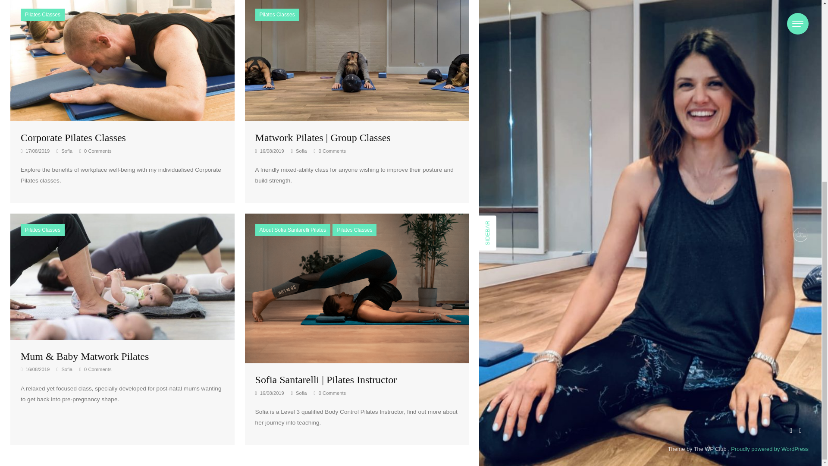 This screenshot has height=466, width=828. What do you see at coordinates (122, 59) in the screenshot?
I see `Corporate Pilates Classes` at bounding box center [122, 59].